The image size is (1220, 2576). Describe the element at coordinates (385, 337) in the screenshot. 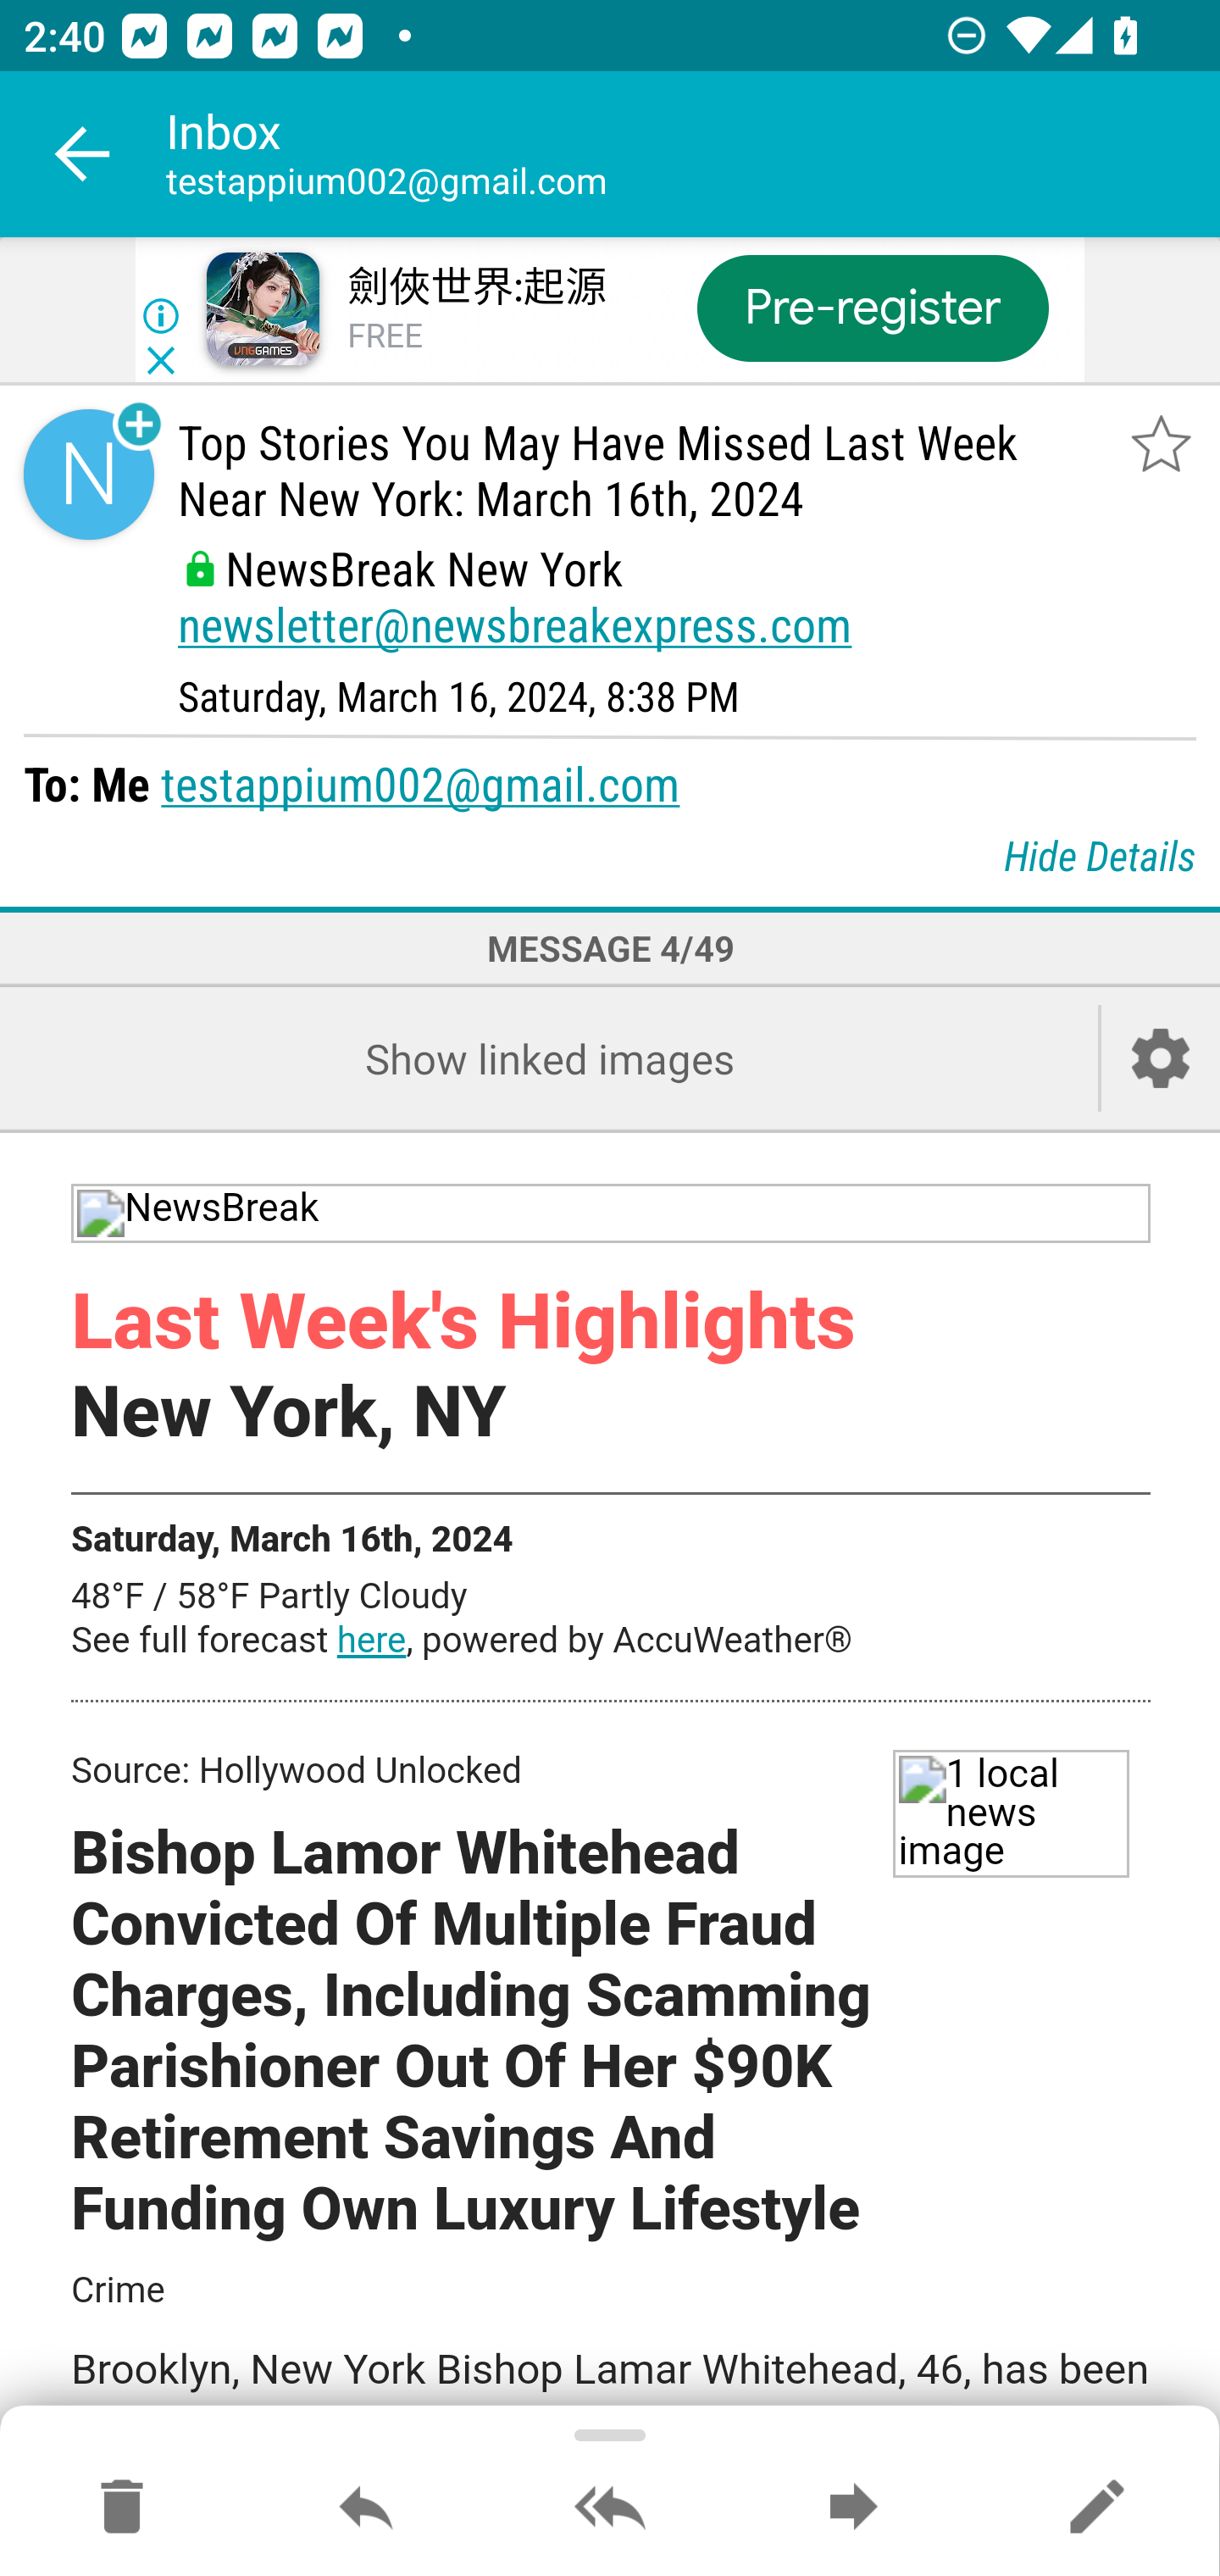

I see `FREE` at that location.